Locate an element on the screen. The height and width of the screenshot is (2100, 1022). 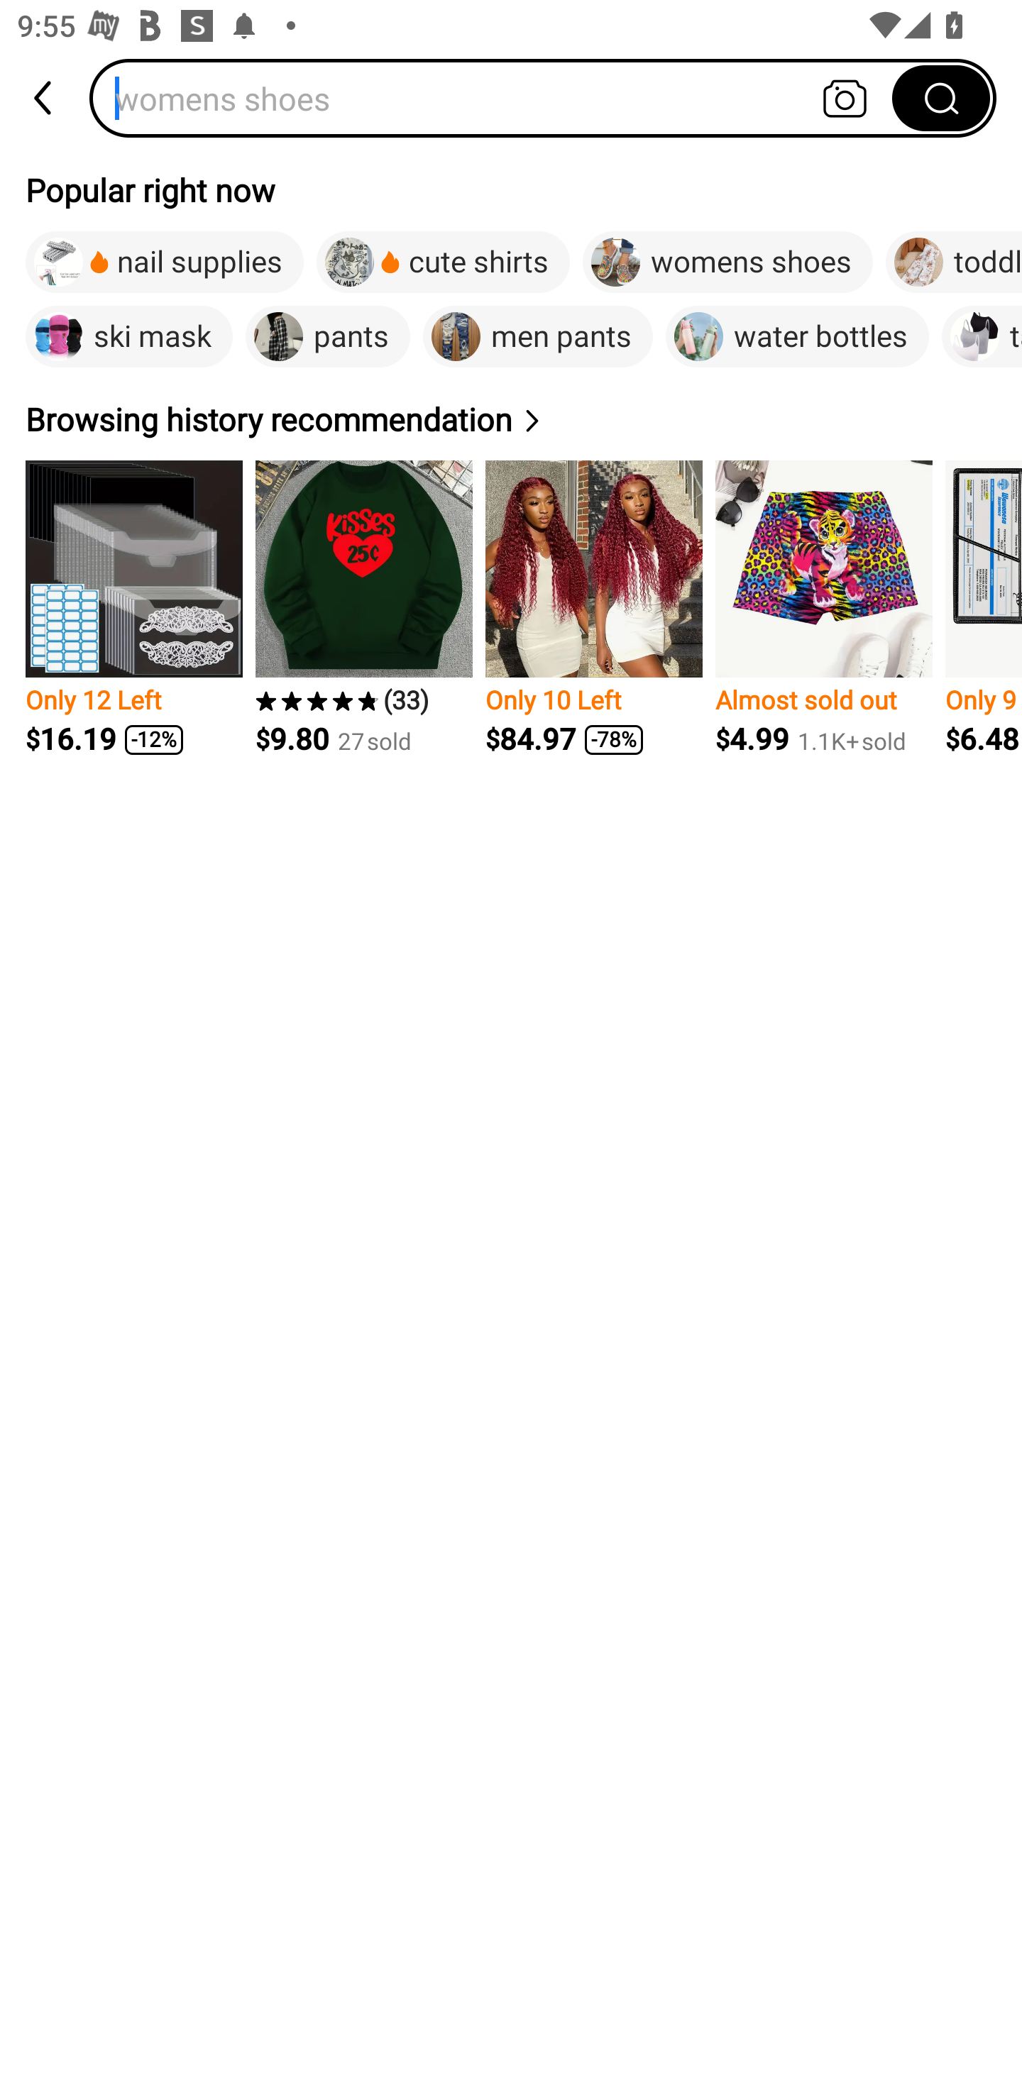
ski mask is located at coordinates (129, 337).